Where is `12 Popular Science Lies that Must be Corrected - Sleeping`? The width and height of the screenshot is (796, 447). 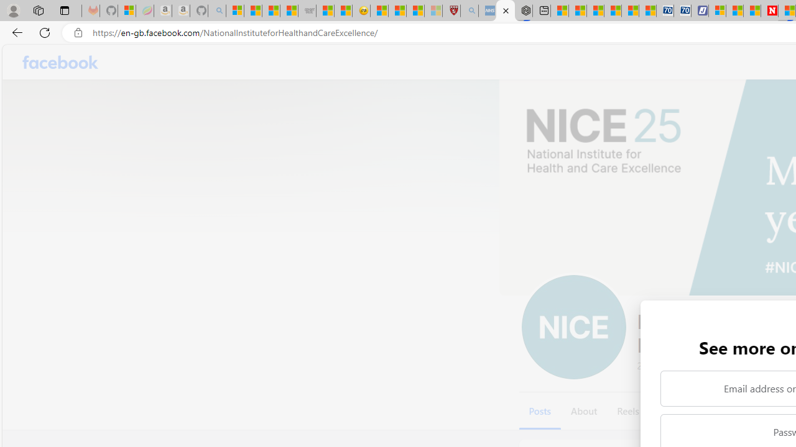 12 Popular Science Lies that Must be Corrected - Sleeping is located at coordinates (433, 11).